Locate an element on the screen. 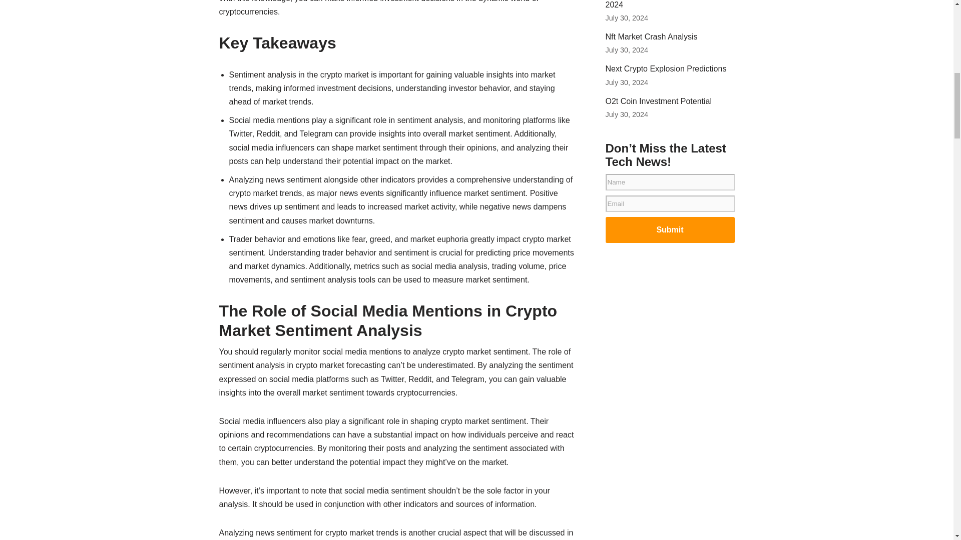  Submit is located at coordinates (670, 230).